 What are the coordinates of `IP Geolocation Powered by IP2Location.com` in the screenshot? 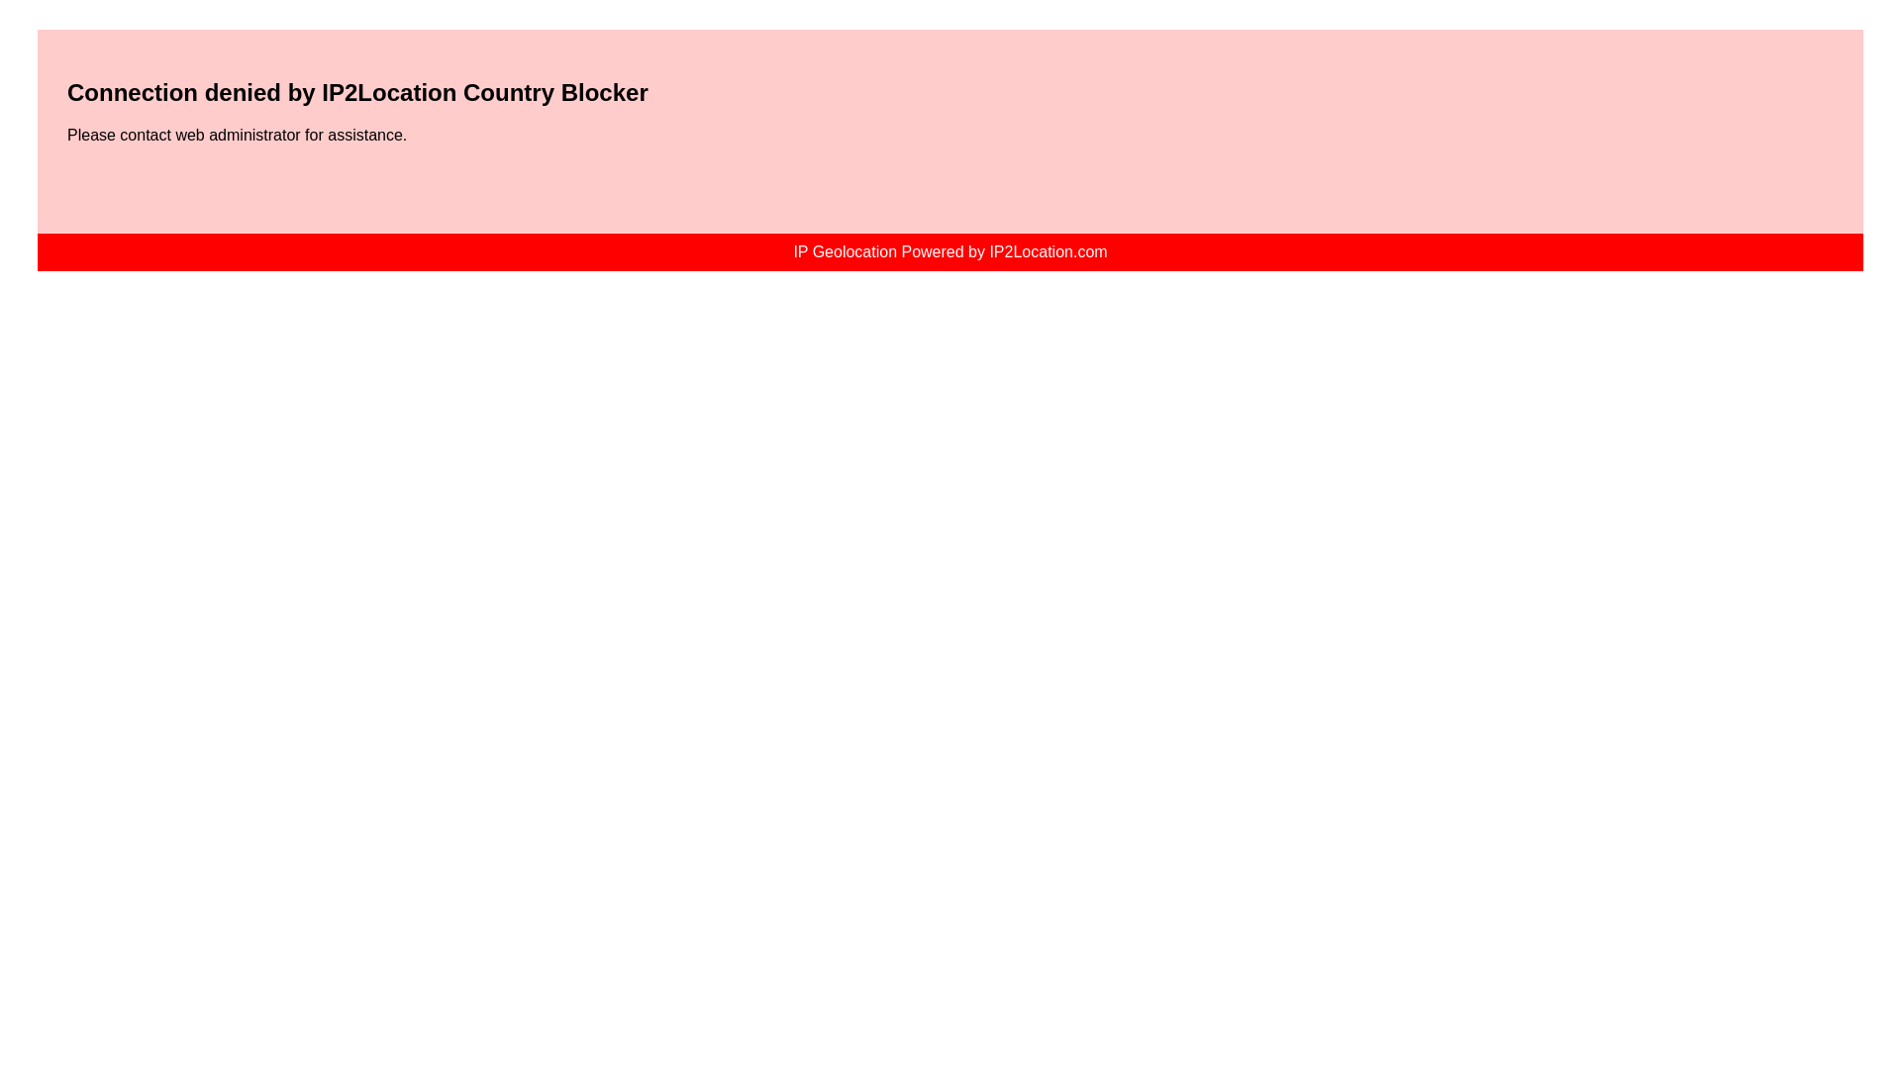 It's located at (949, 251).